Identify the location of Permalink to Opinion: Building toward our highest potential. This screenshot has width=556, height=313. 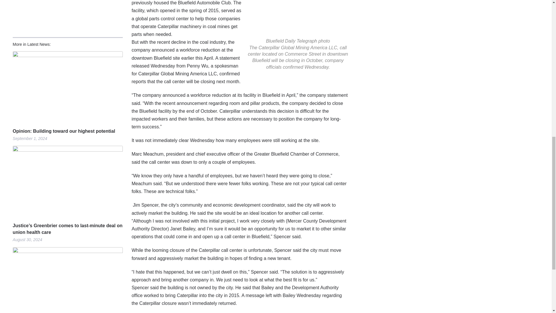
(68, 87).